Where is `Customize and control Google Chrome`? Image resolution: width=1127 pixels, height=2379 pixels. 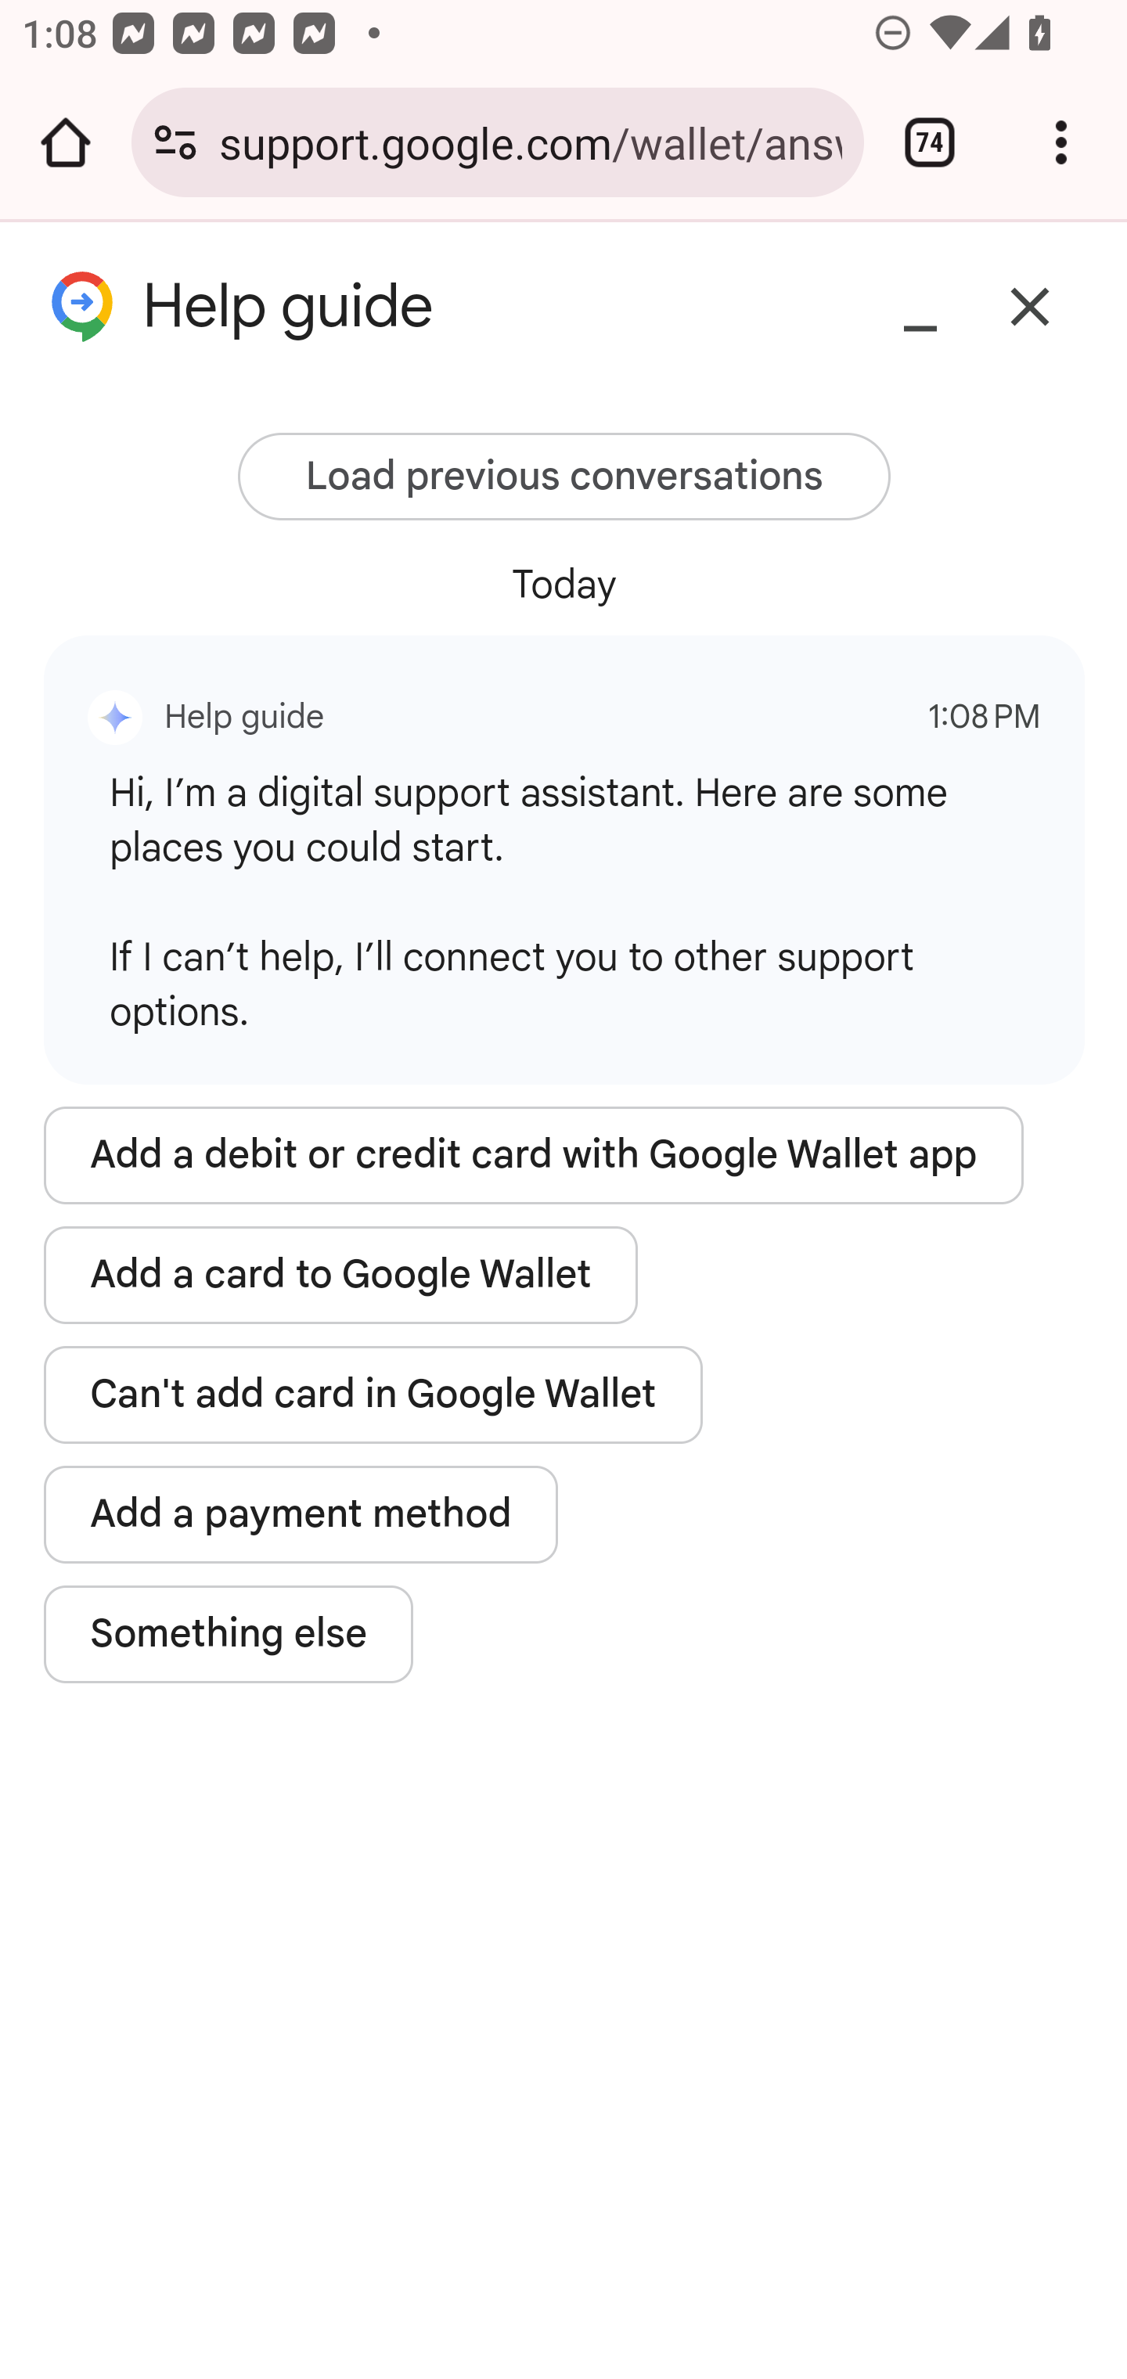
Customize and control Google Chrome is located at coordinates (1061, 142).